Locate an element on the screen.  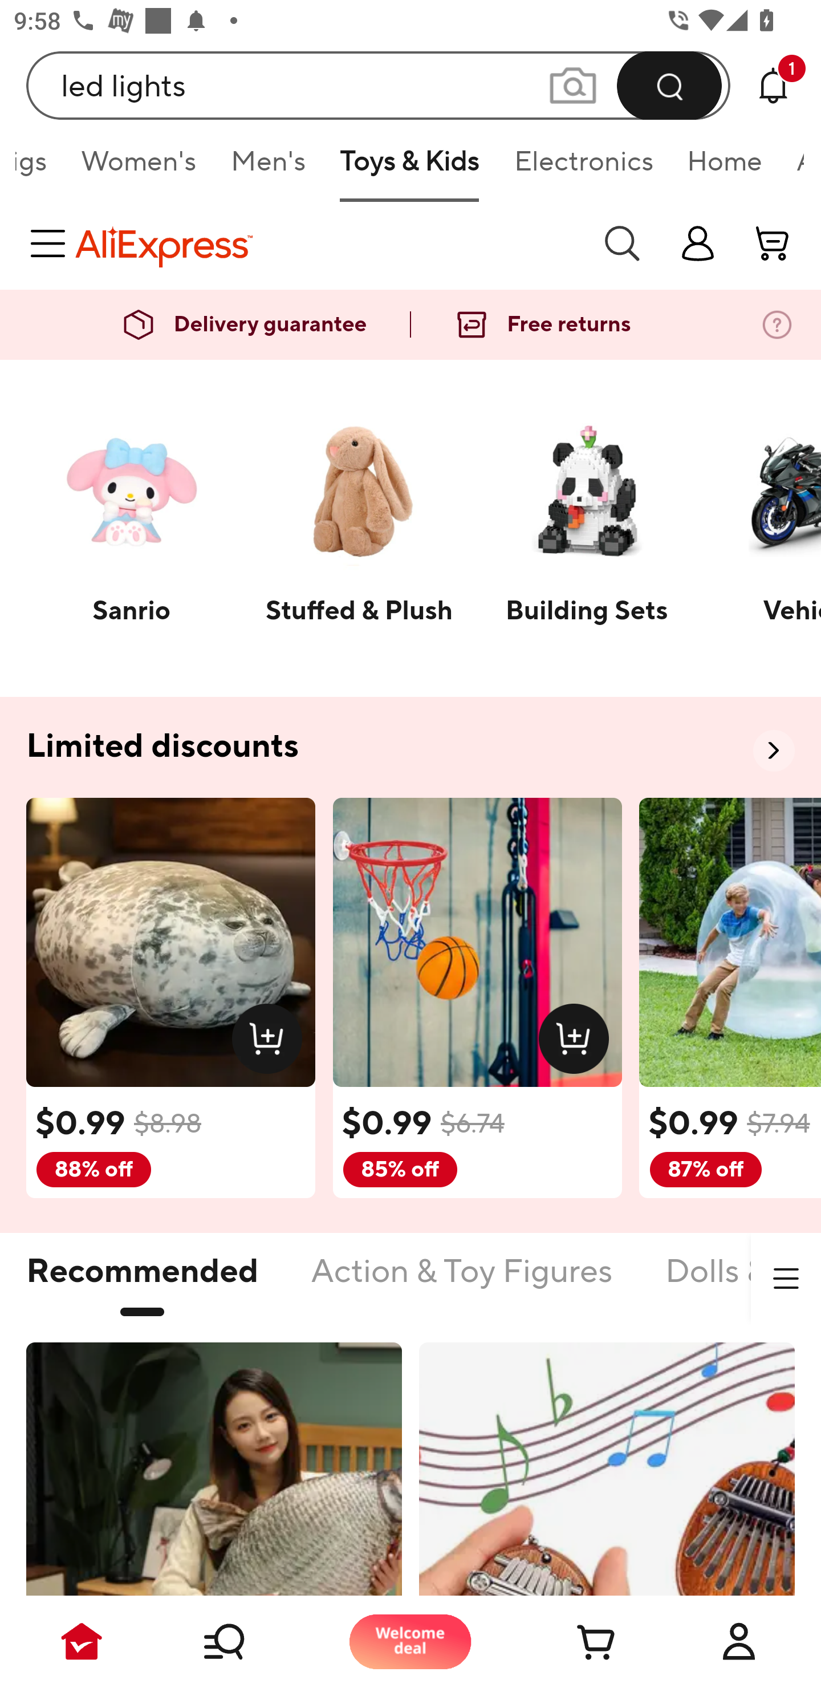
128x128.png_ is located at coordinates (578, 1042).